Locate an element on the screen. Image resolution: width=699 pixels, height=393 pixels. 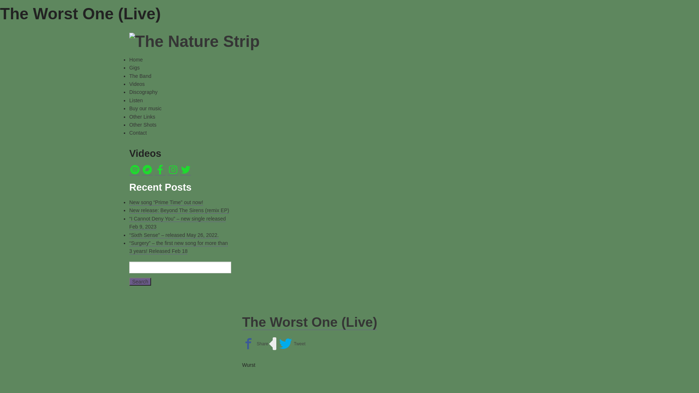
Gigs is located at coordinates (135, 68).